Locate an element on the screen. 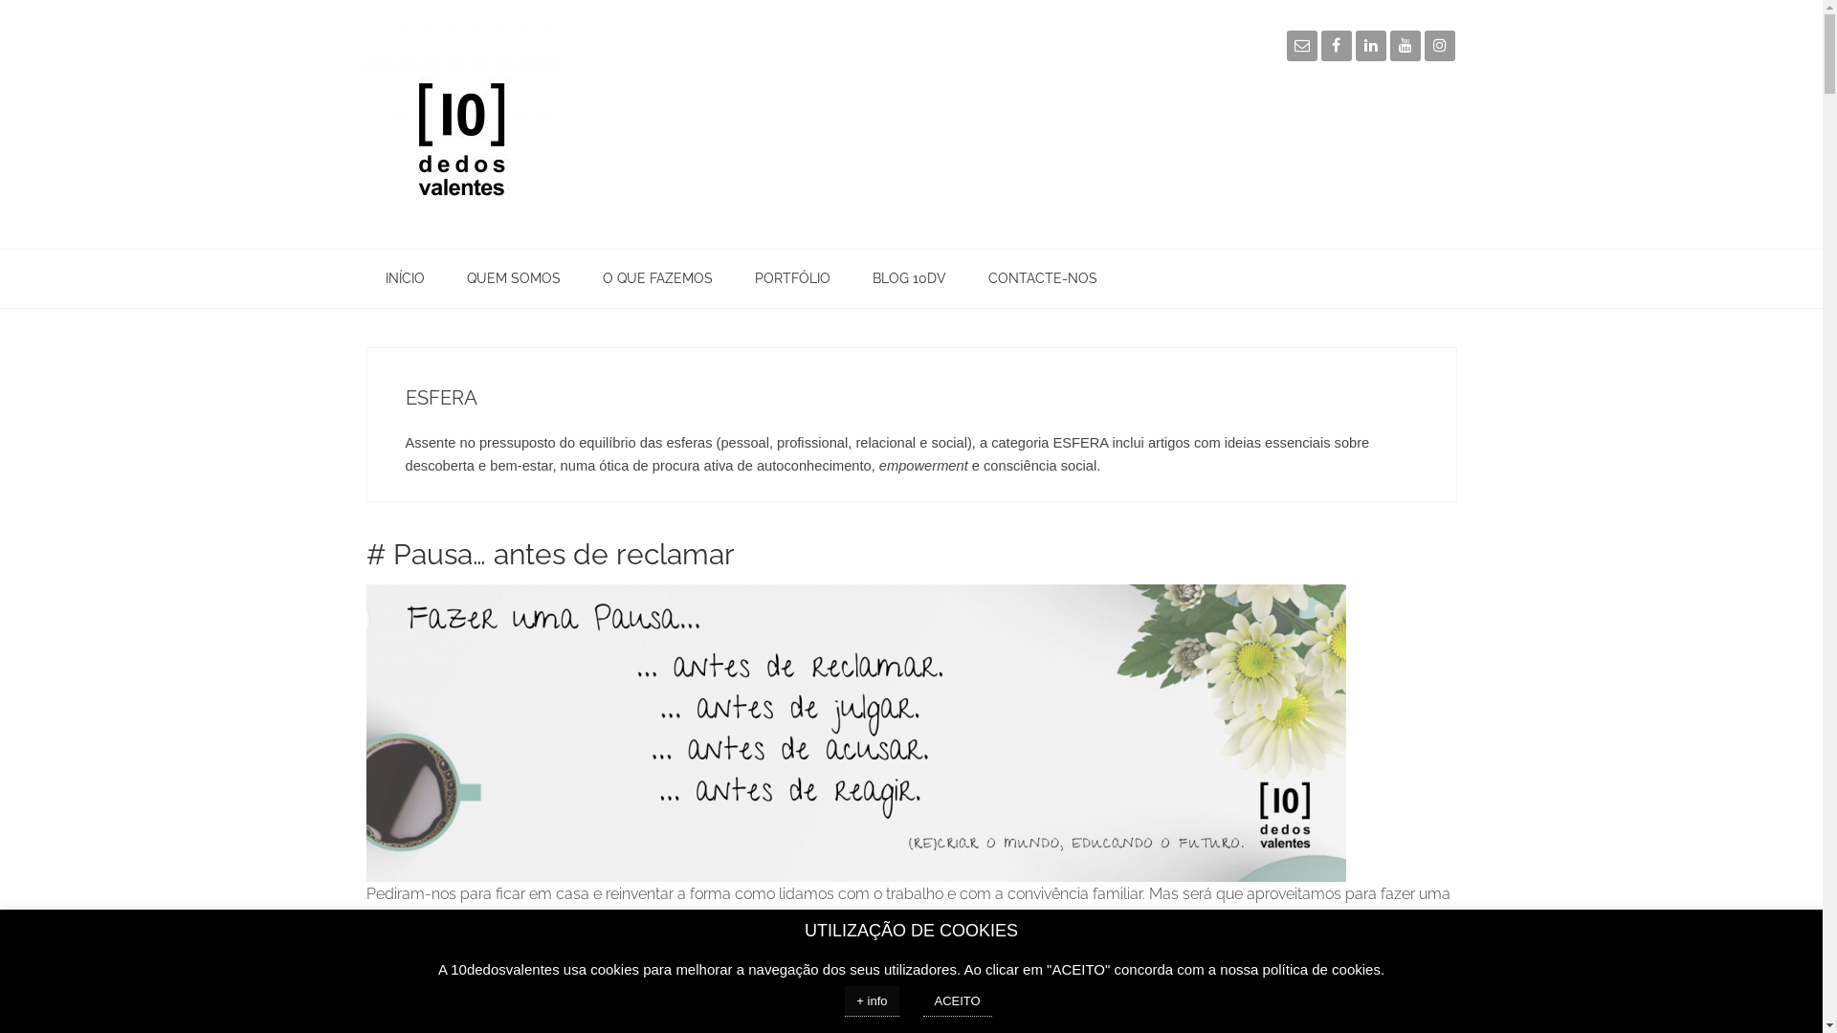 The width and height of the screenshot is (1837, 1033). instagram is located at coordinates (1439, 46).